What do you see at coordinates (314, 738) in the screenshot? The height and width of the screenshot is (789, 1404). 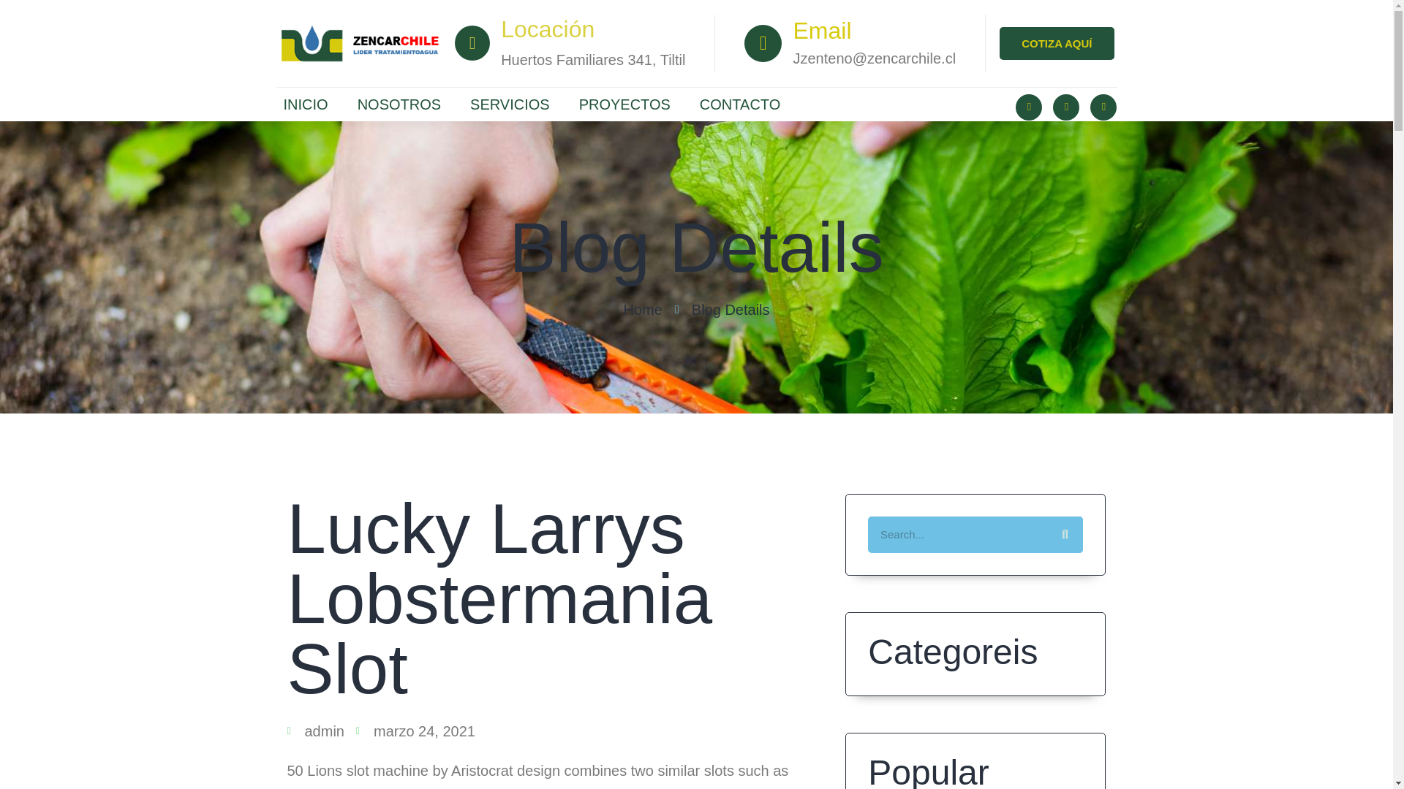 I see `admin` at bounding box center [314, 738].